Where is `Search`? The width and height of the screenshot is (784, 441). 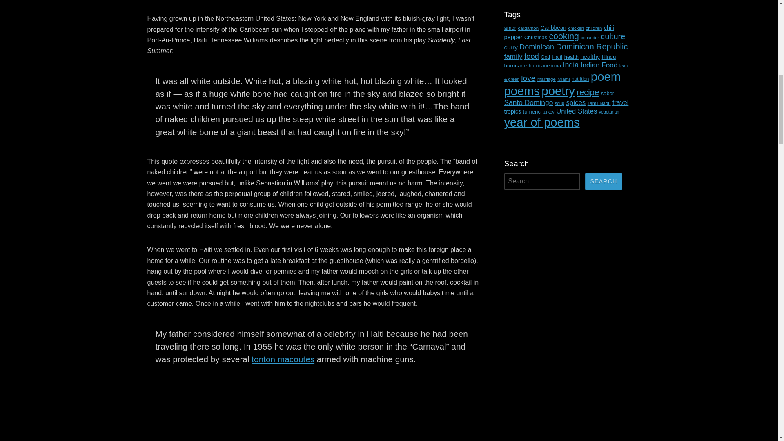 Search is located at coordinates (604, 181).